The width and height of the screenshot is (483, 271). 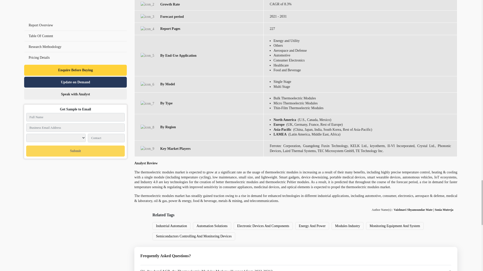 I want to click on Thermoelectric Modules Market By Model, so click(x=147, y=84).